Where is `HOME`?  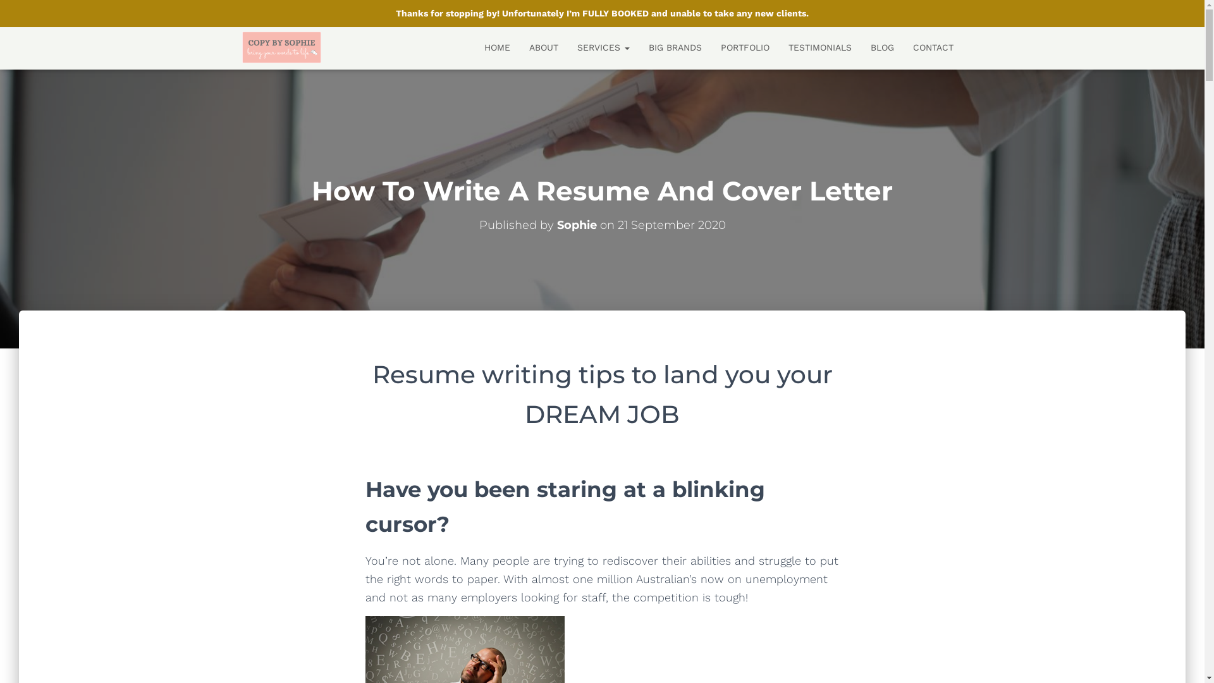 HOME is located at coordinates (497, 47).